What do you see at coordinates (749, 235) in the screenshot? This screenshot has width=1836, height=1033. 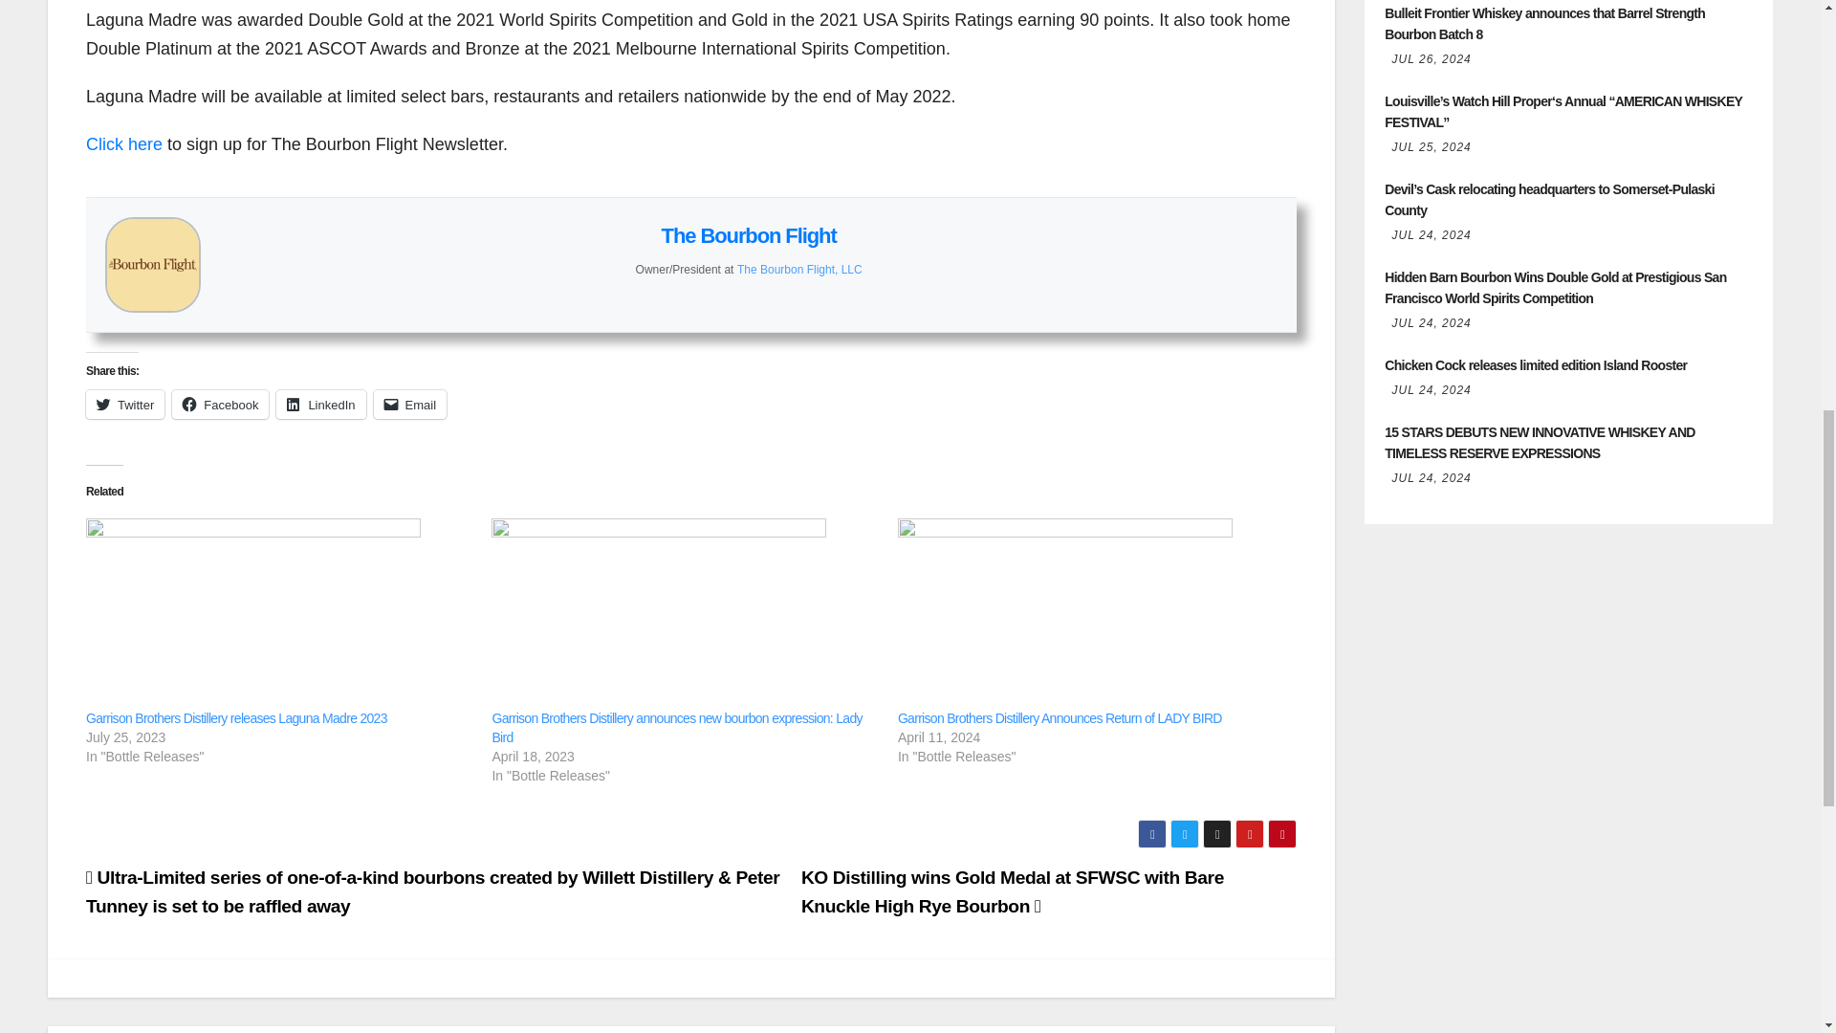 I see `The Bourbon Flight` at bounding box center [749, 235].